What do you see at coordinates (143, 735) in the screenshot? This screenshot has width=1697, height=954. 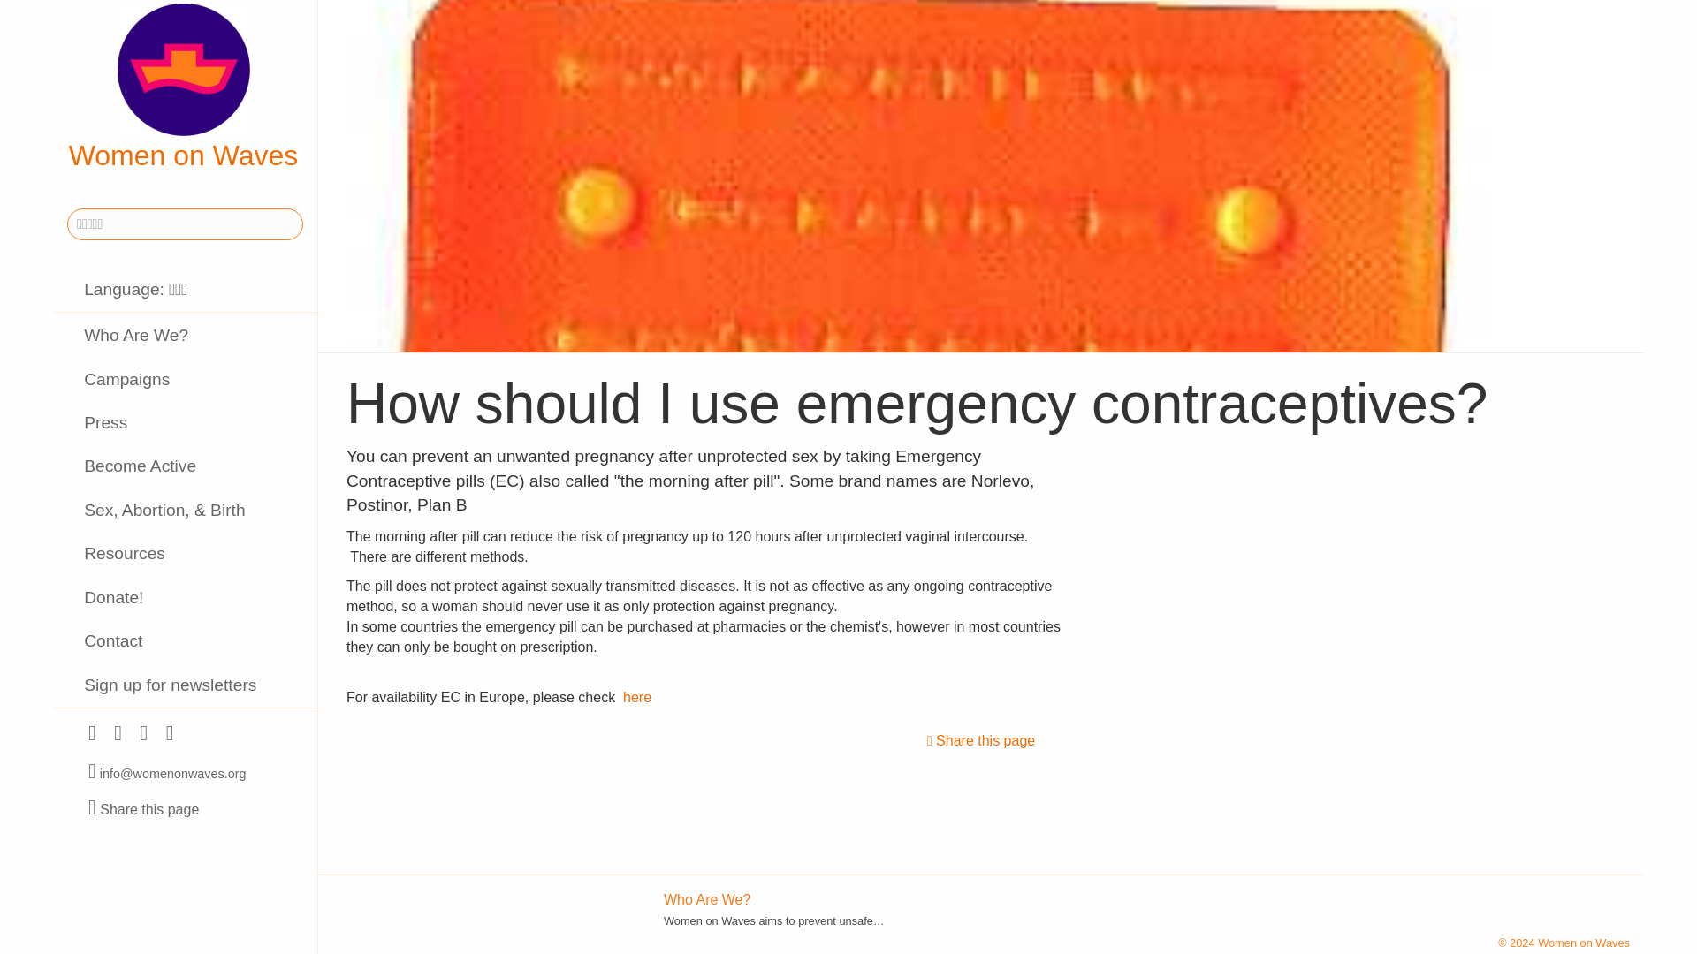 I see `Follow us on Youtube` at bounding box center [143, 735].